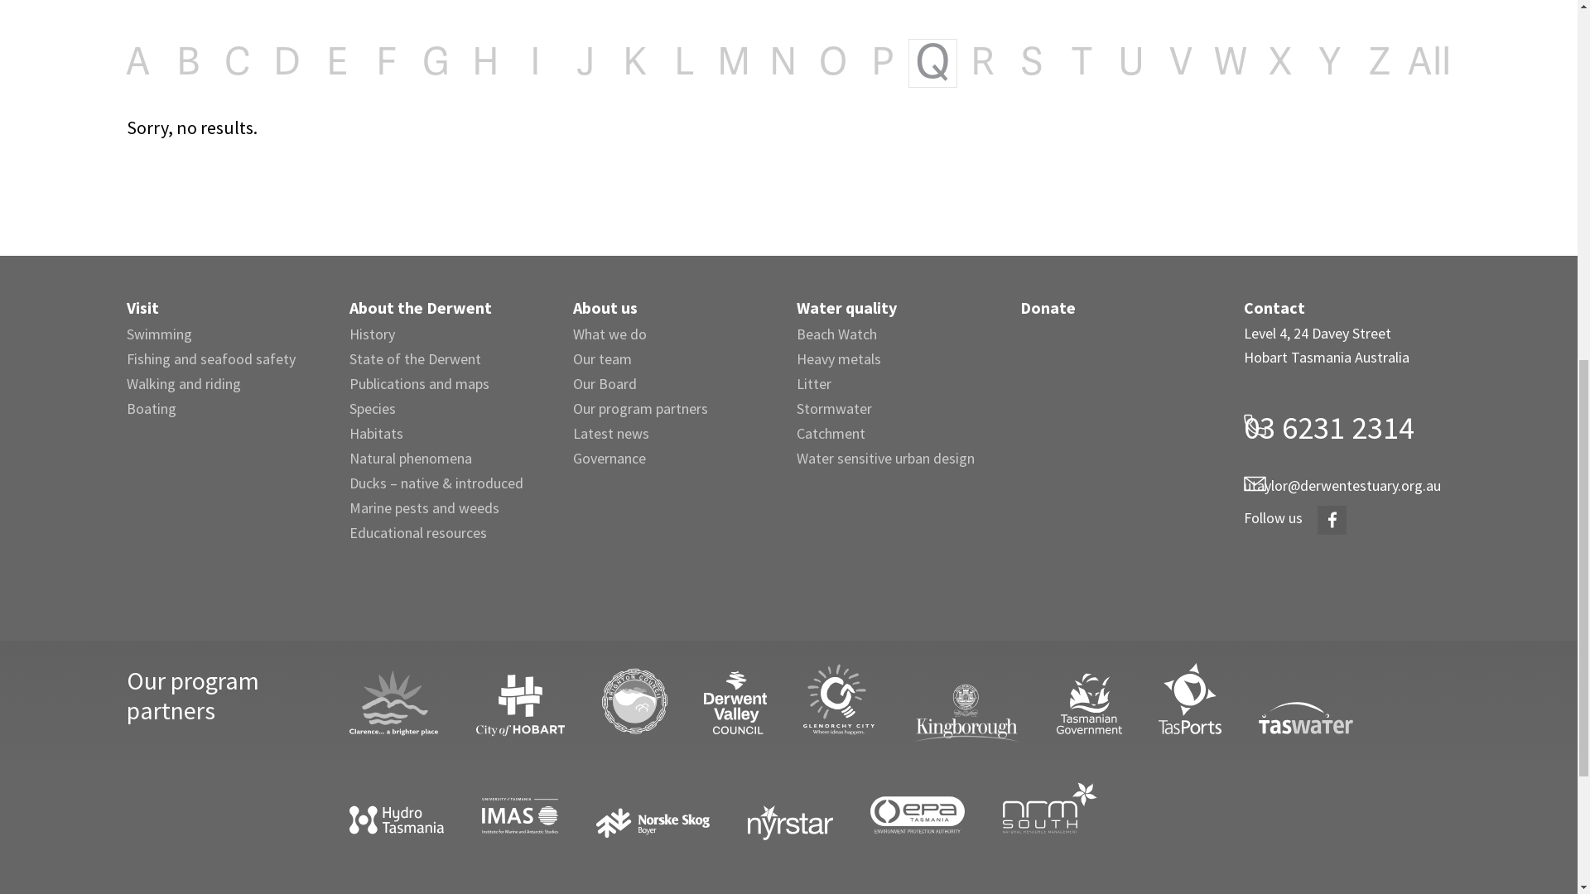  I want to click on O, so click(833, 811).